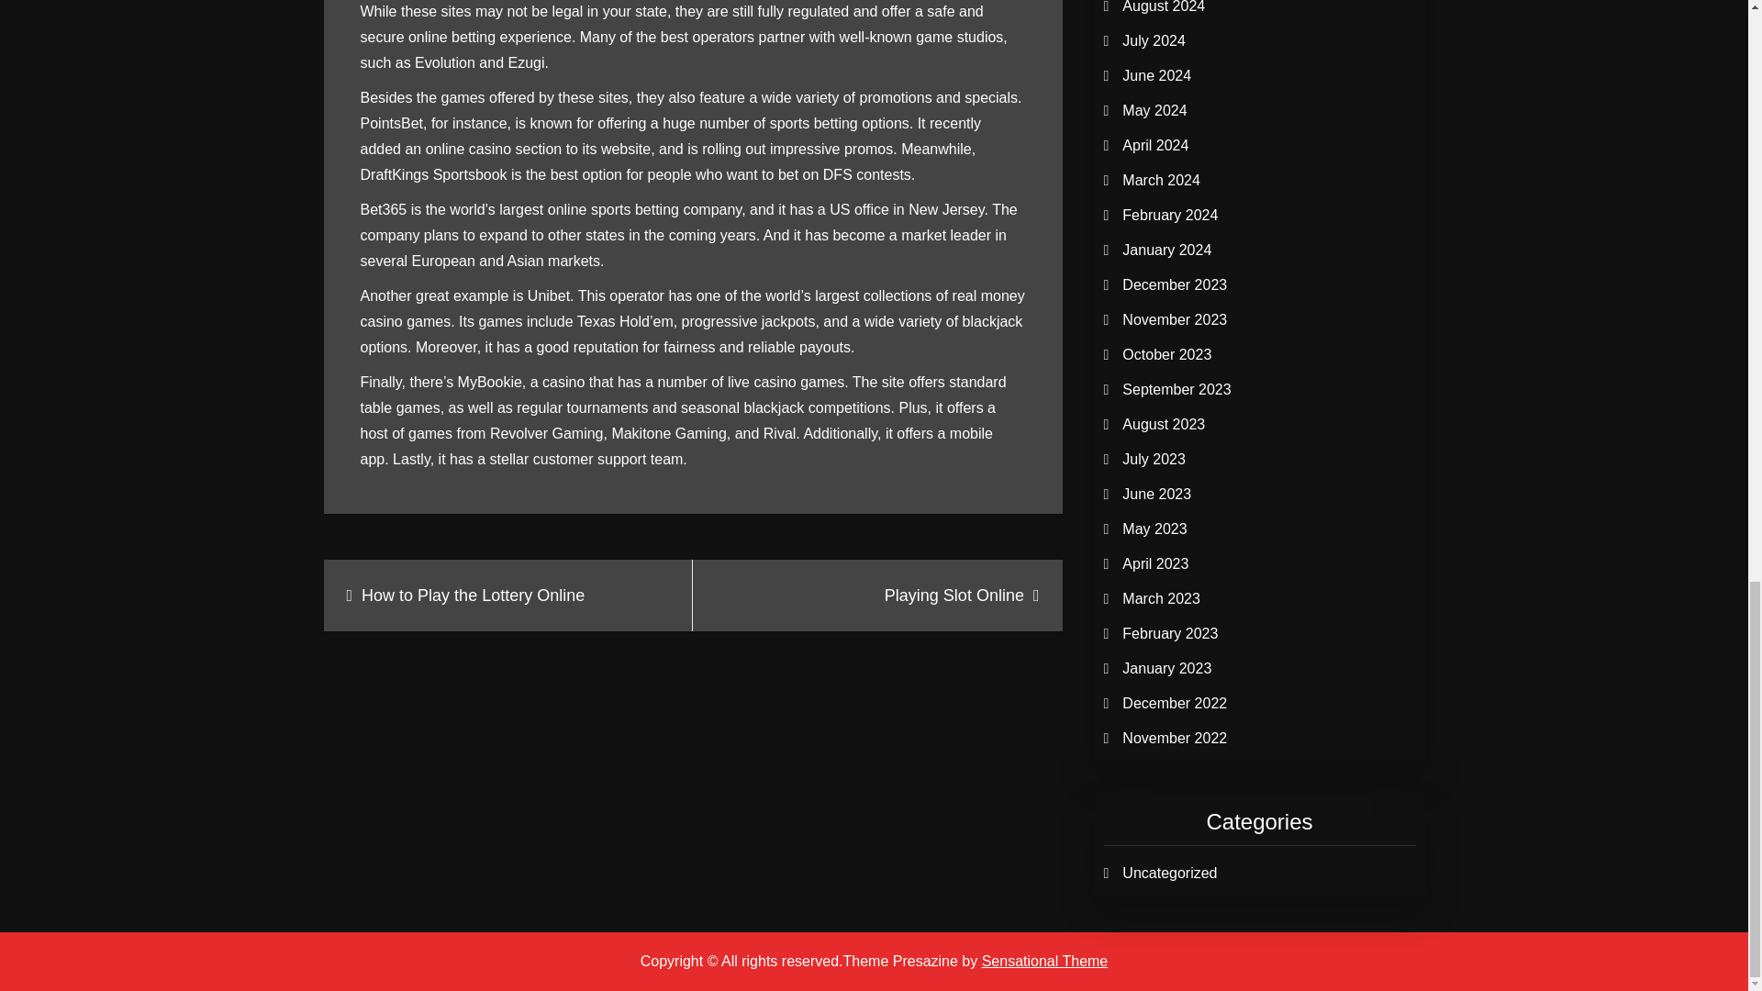 The image size is (1762, 991). I want to click on July 2024, so click(1154, 40).